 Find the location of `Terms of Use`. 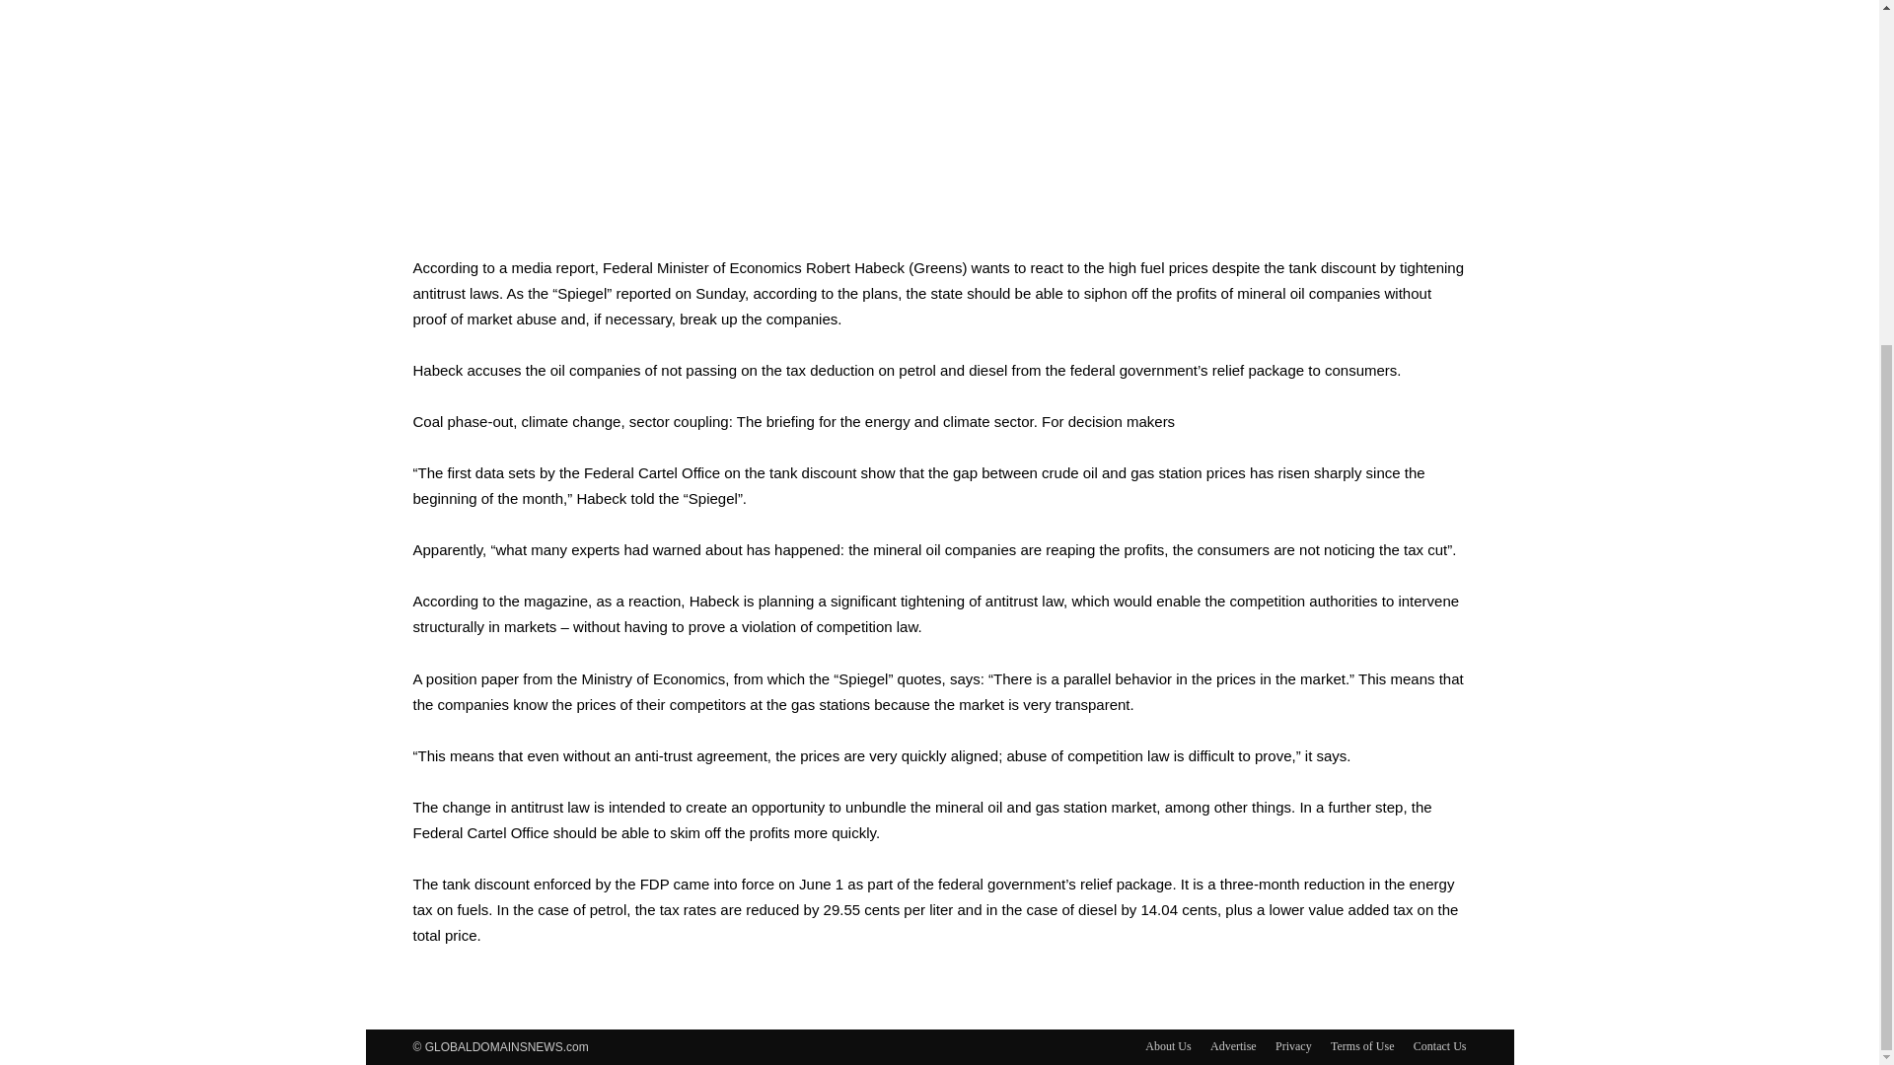

Terms of Use is located at coordinates (1362, 1045).